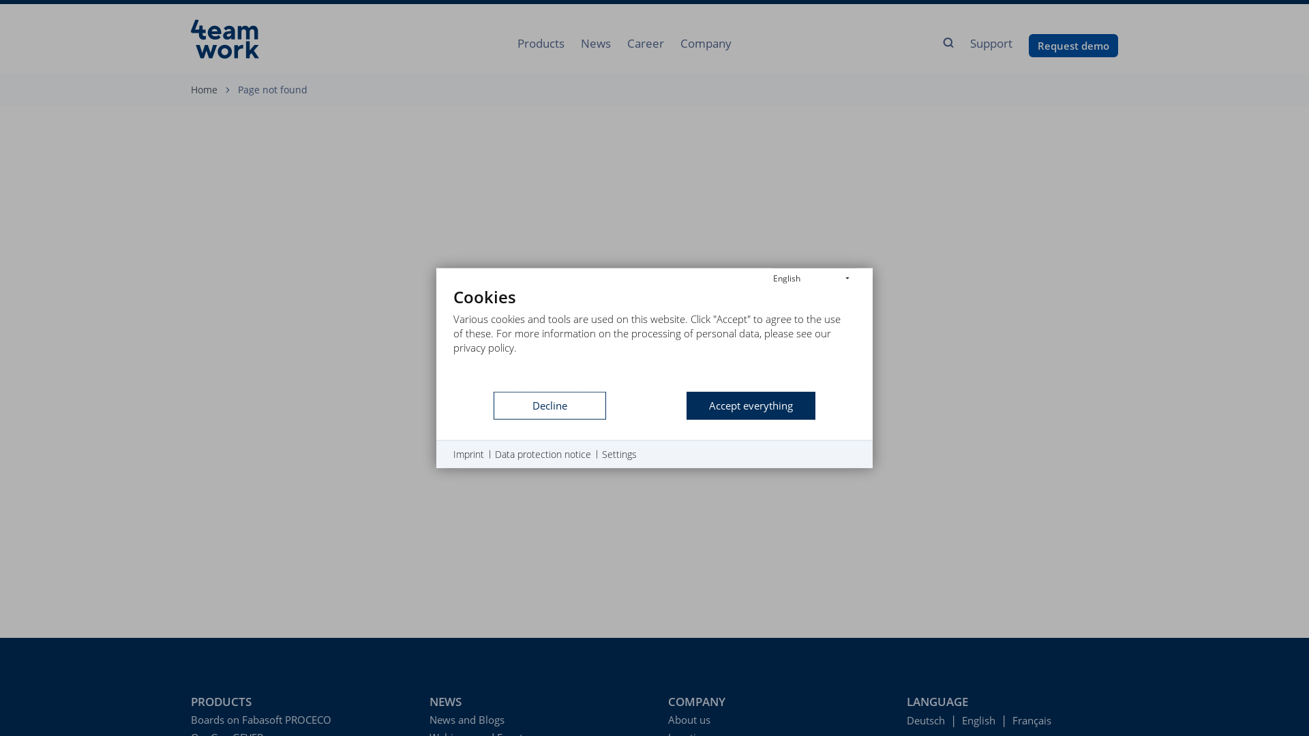 Image resolution: width=1309 pixels, height=736 pixels. Describe the element at coordinates (297, 702) in the screenshot. I see `PRODUCTS` at that location.